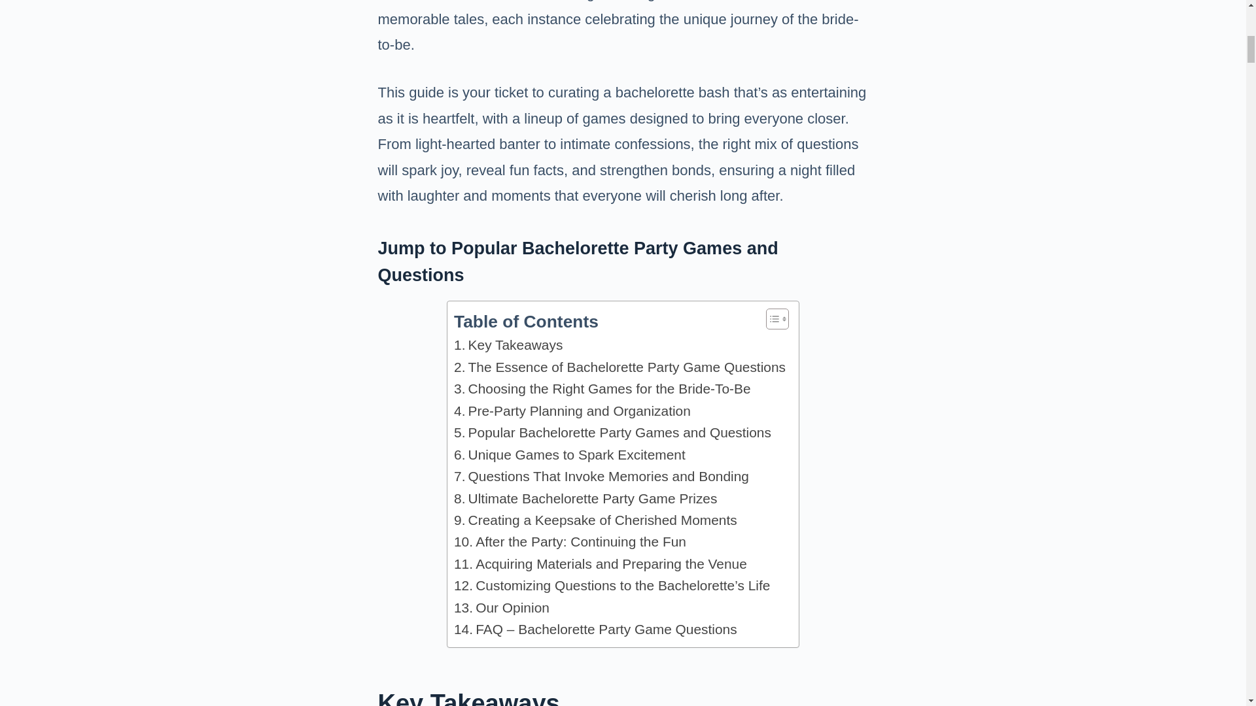  Describe the element at coordinates (602, 388) in the screenshot. I see `Choosing the Right Games for the Bride-To-Be` at that location.